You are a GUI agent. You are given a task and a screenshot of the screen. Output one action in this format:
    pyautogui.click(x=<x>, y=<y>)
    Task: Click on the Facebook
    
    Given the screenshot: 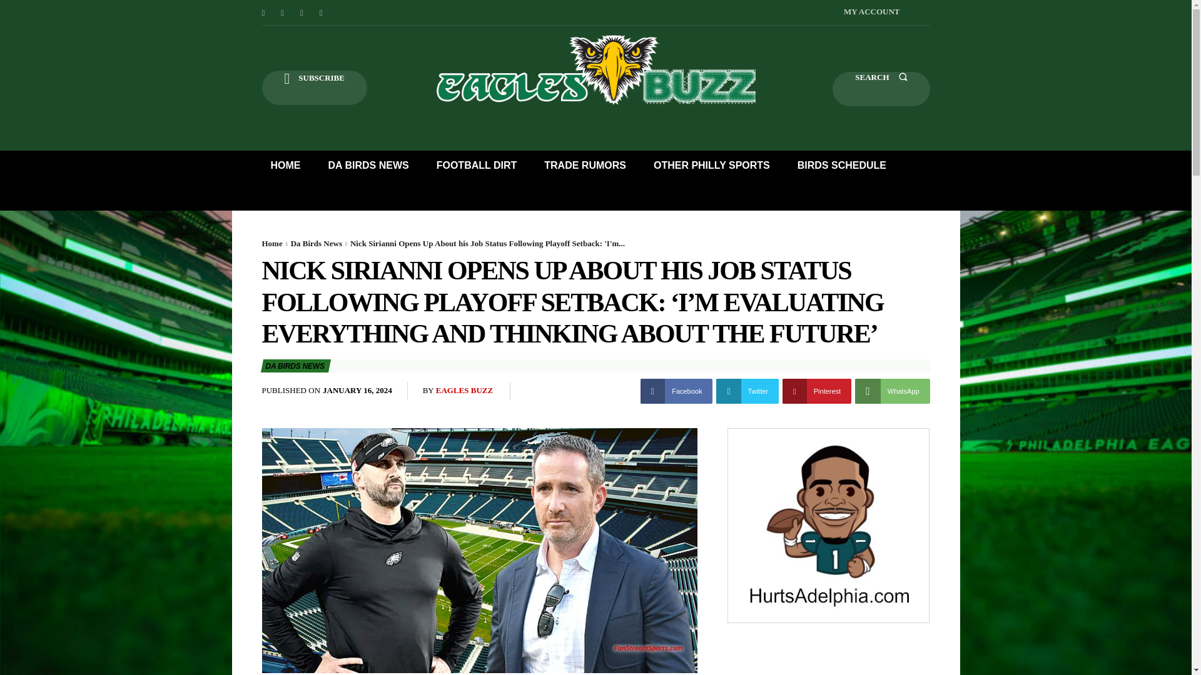 What is the action you would take?
    pyautogui.click(x=263, y=12)
    